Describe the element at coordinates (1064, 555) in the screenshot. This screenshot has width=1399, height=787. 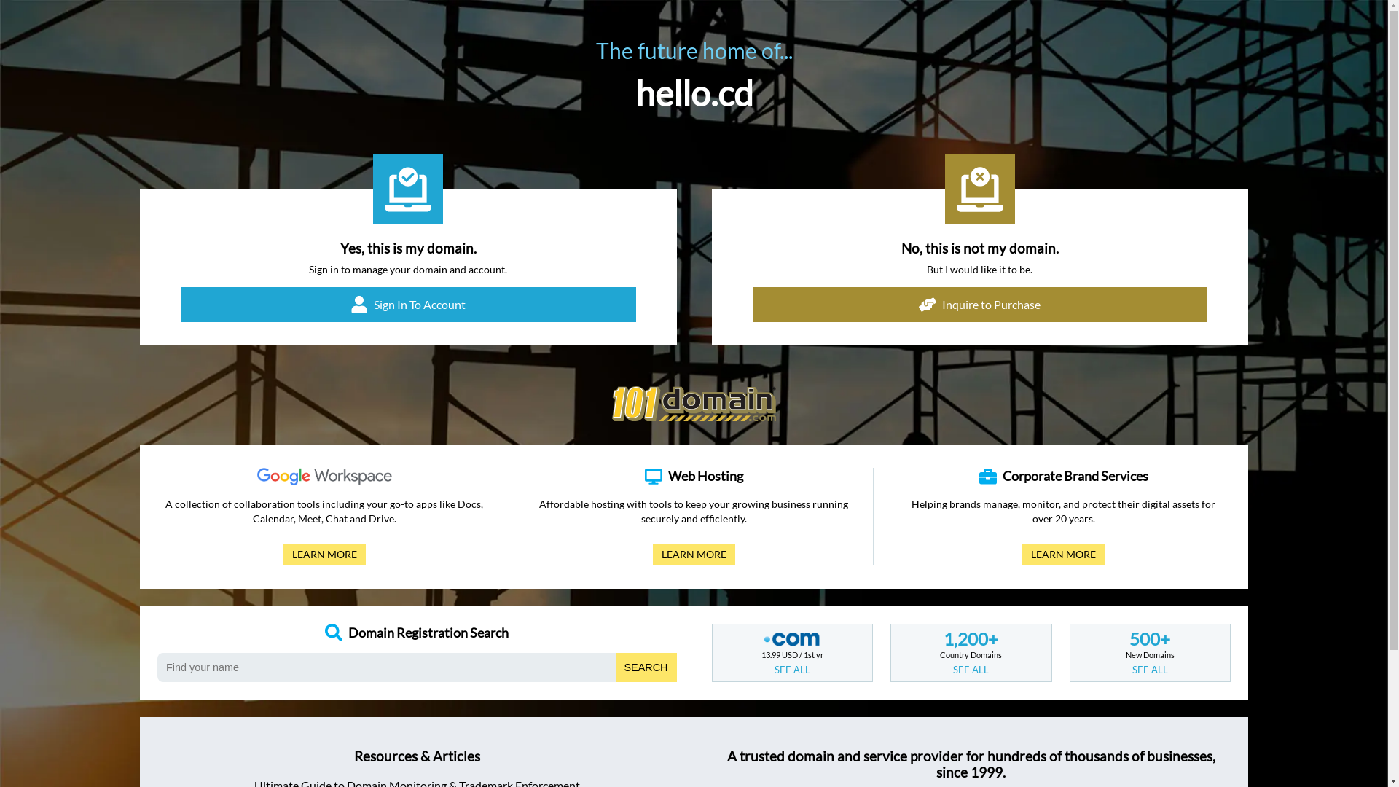
I see `LEARN MORE` at that location.